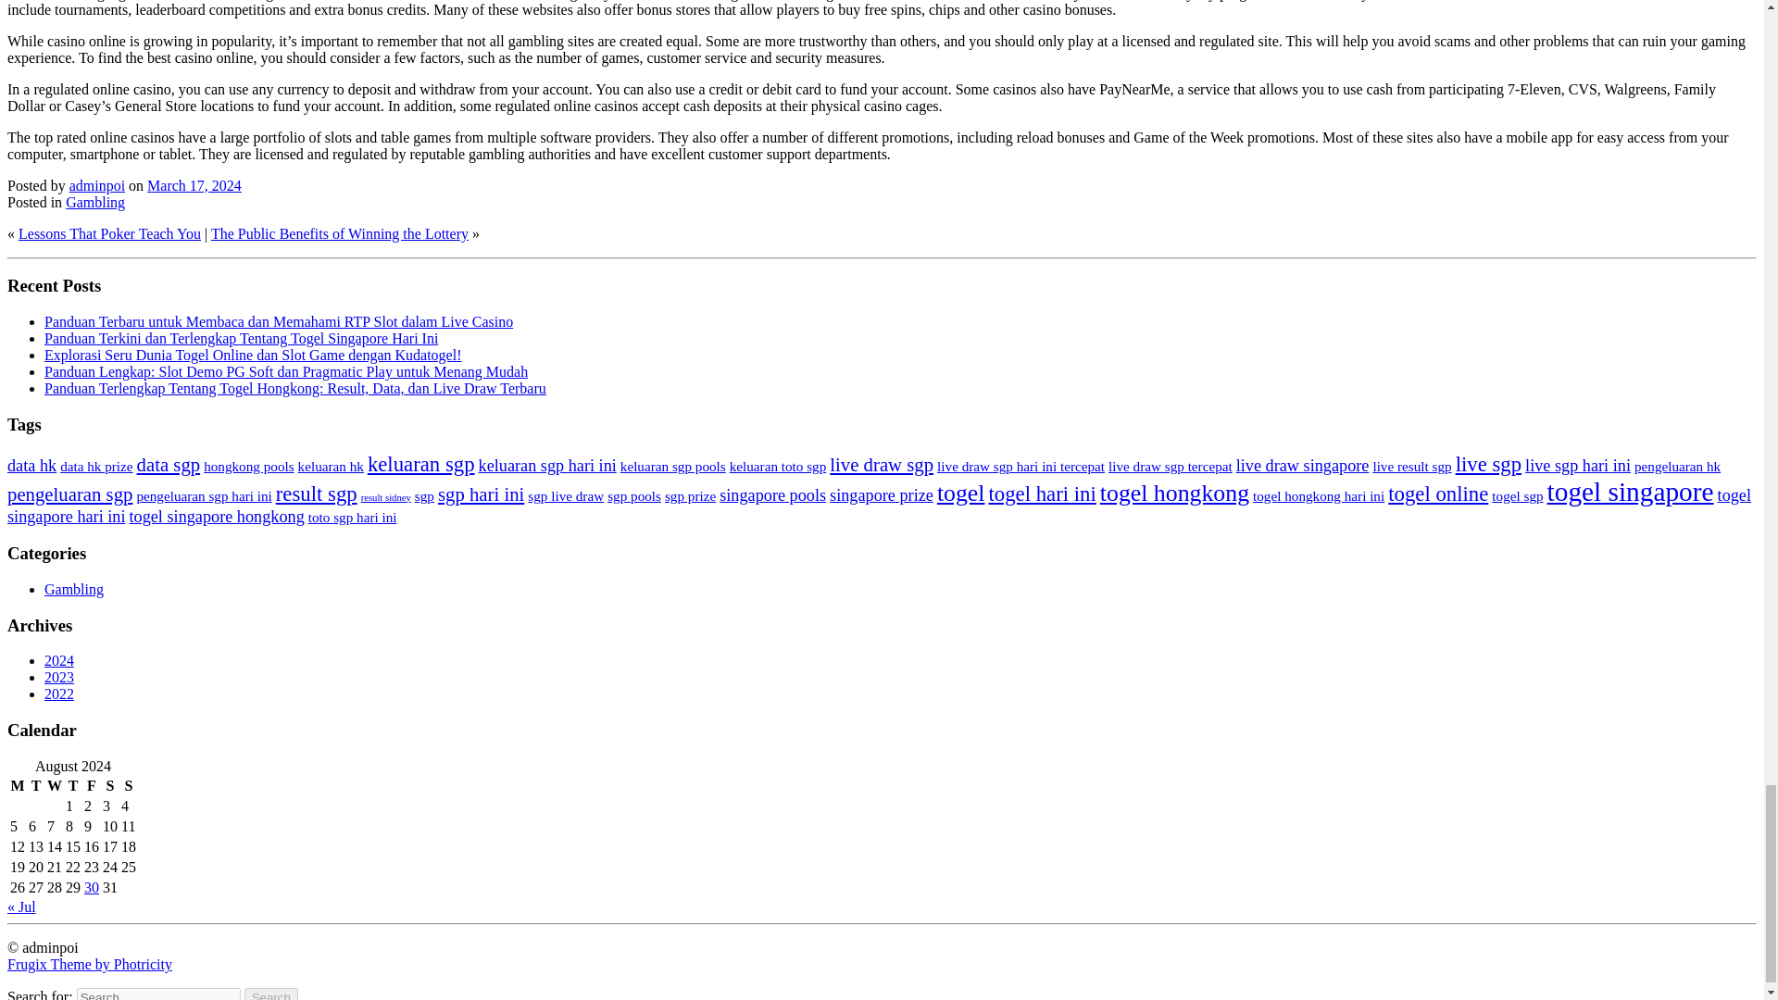 Image resolution: width=1778 pixels, height=1000 pixels. What do you see at coordinates (109, 233) in the screenshot?
I see `Lessons That Poker Teach You` at bounding box center [109, 233].